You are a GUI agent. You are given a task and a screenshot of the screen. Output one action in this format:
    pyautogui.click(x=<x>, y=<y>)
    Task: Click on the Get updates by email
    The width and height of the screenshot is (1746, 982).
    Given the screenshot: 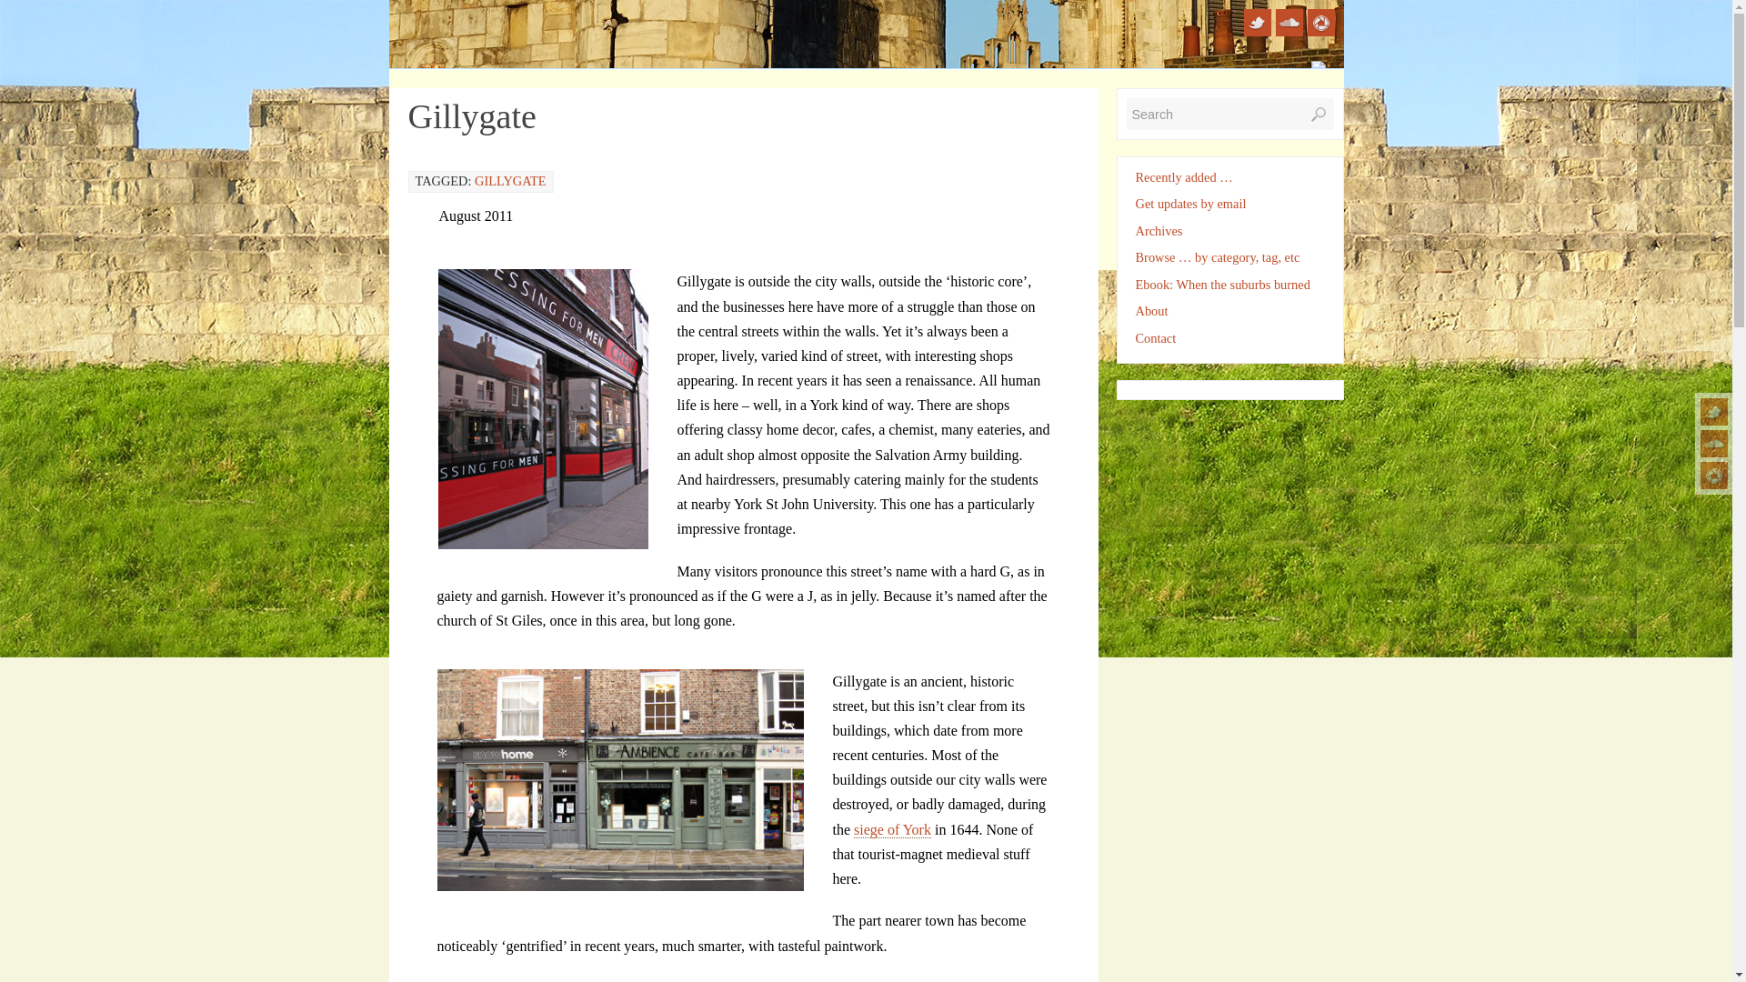 What is the action you would take?
    pyautogui.click(x=1190, y=204)
    